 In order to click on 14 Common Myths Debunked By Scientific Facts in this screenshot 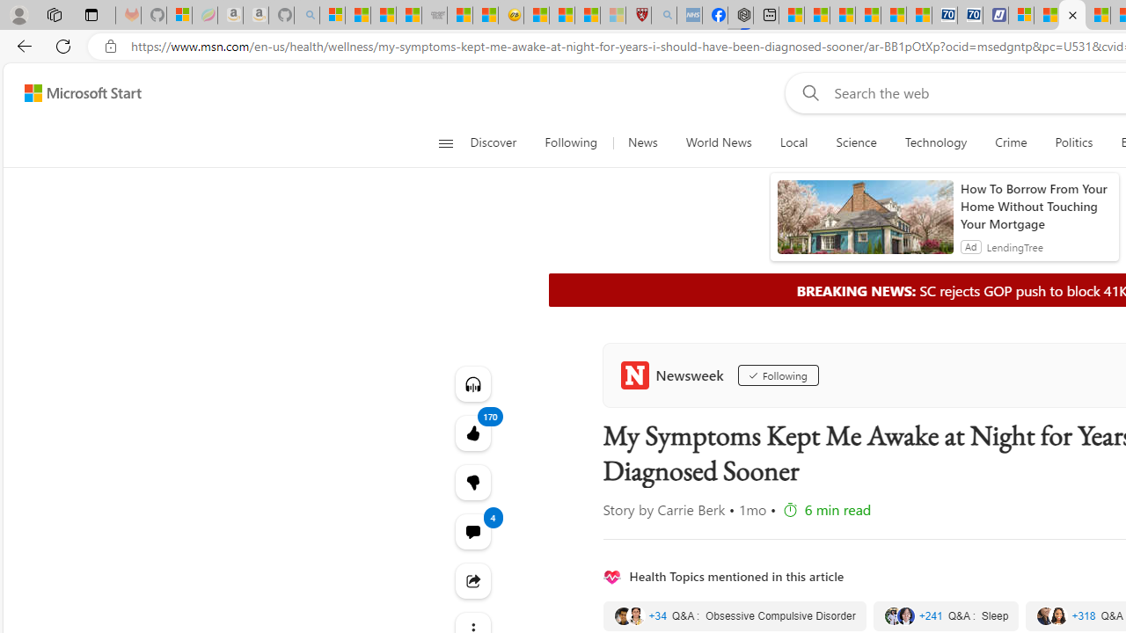, I will do `click(1098, 16)`.